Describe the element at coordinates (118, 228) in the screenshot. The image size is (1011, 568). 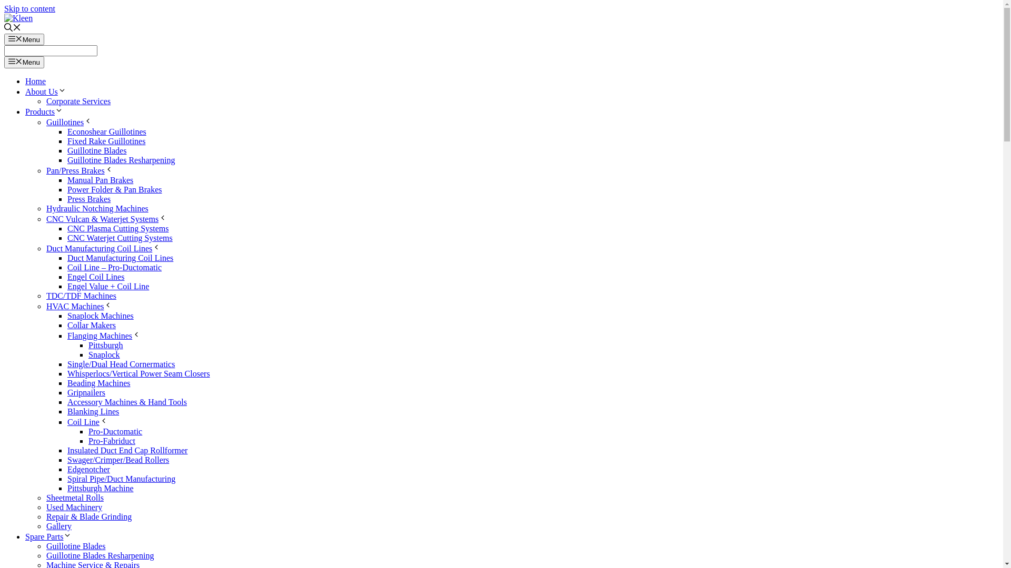
I see `CNC Plasma Cutting Systems` at that location.